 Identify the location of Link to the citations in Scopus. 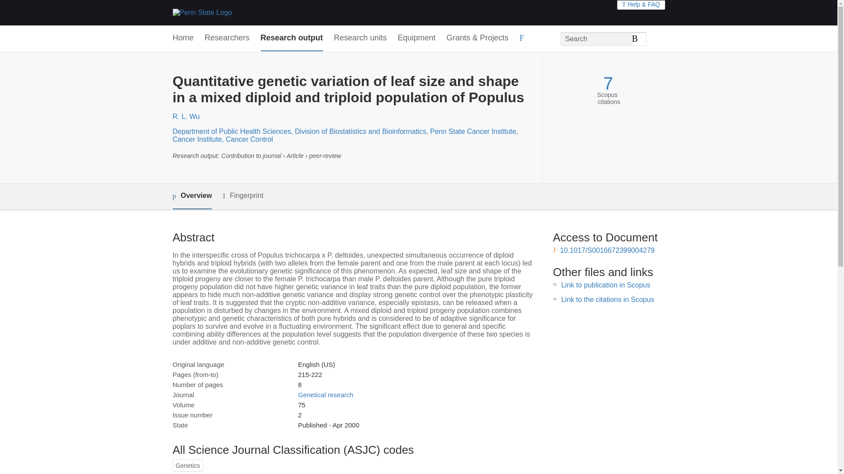
(608, 299).